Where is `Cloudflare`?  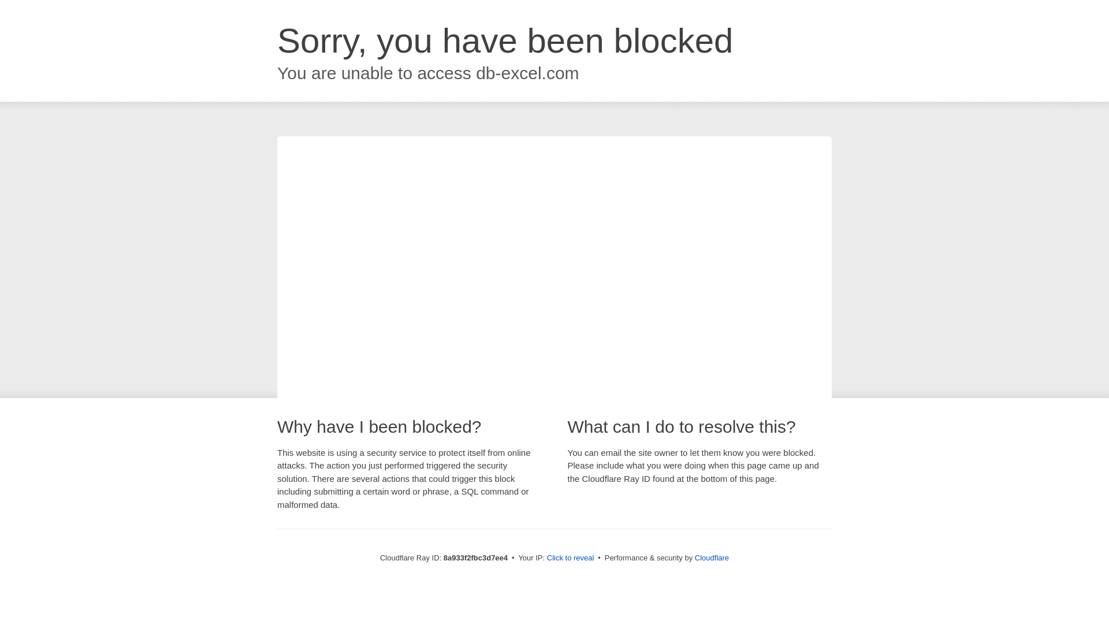 Cloudflare is located at coordinates (712, 558).